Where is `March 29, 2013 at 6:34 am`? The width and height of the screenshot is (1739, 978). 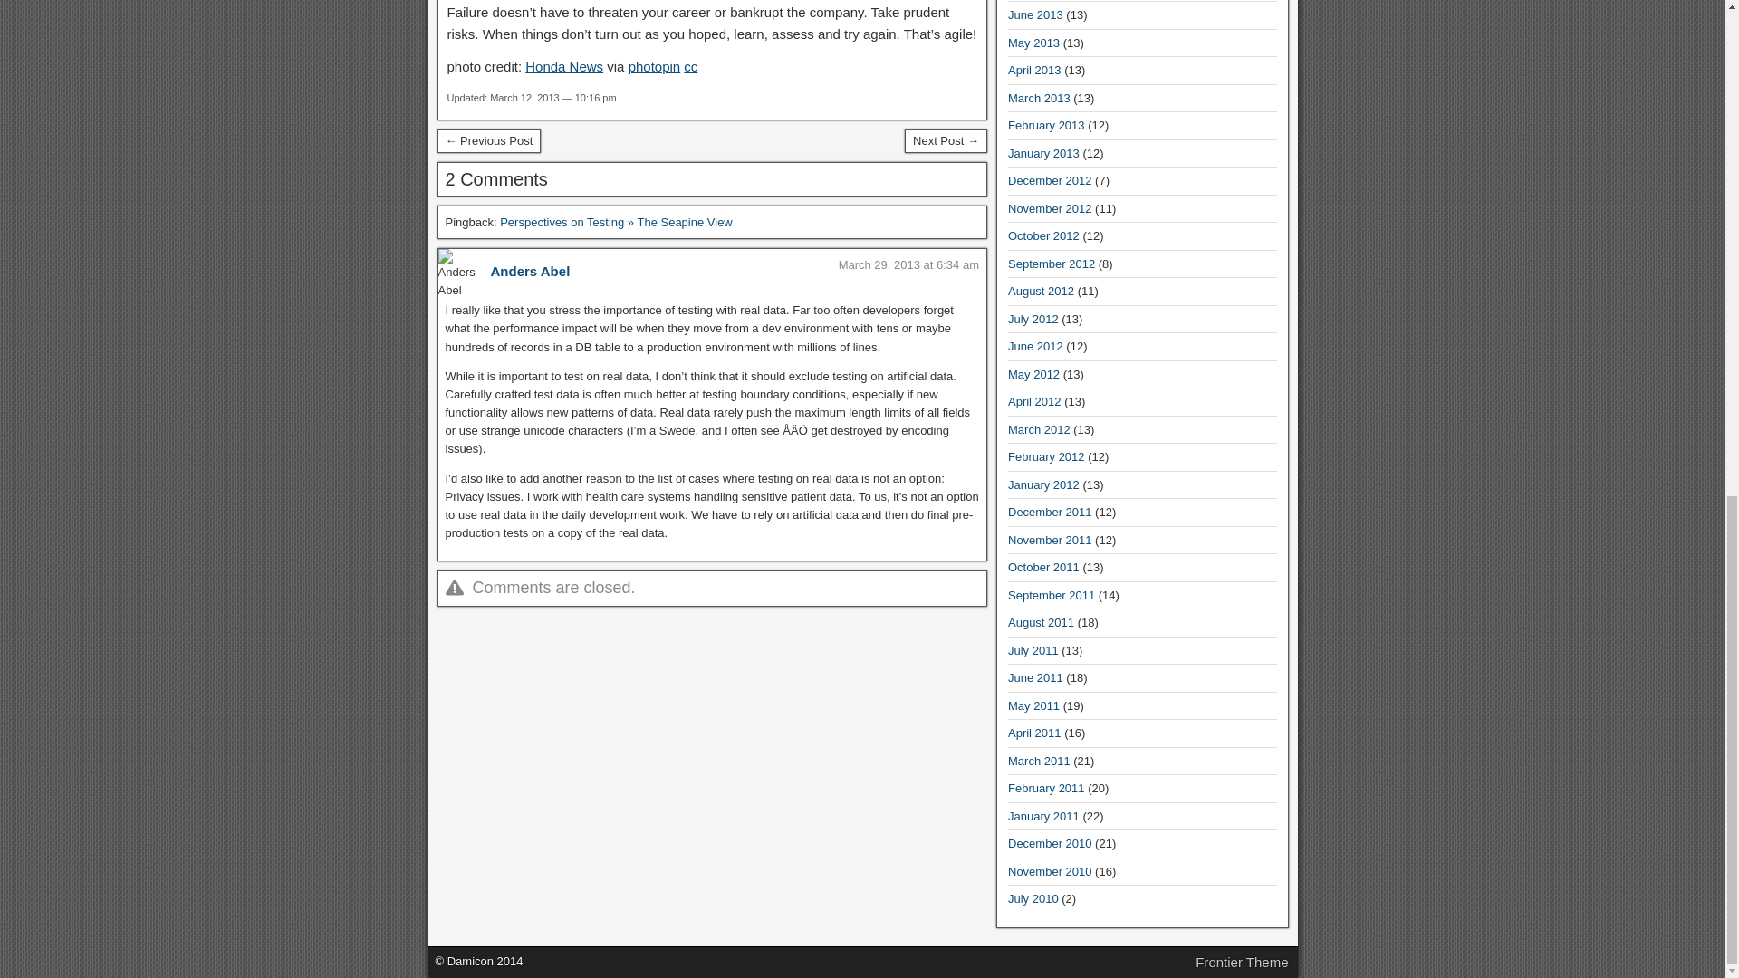 March 29, 2013 at 6:34 am is located at coordinates (908, 264).